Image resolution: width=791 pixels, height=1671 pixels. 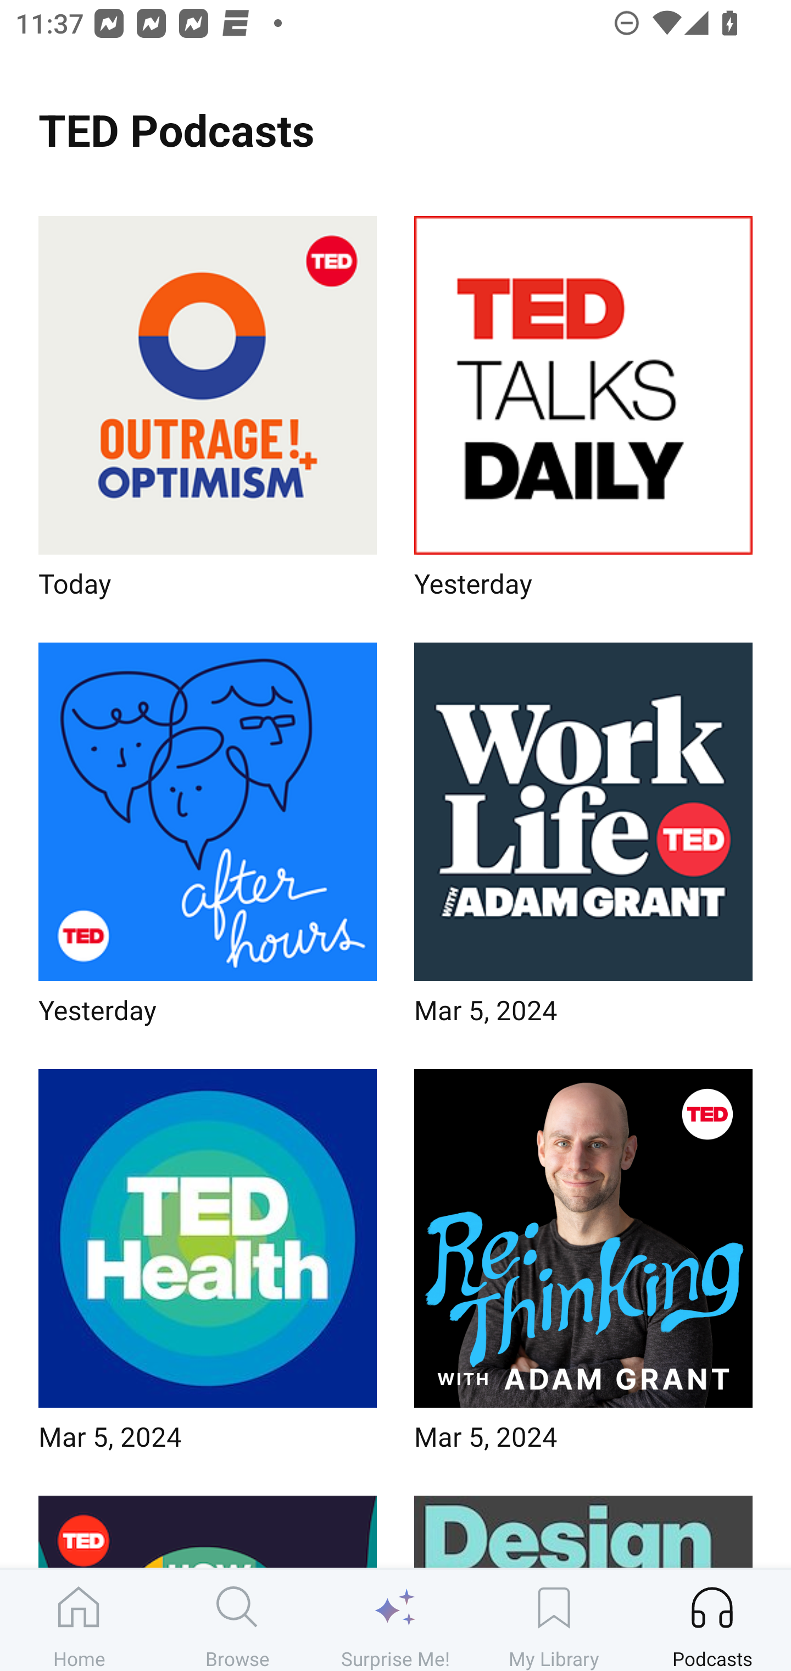 What do you see at coordinates (208, 840) in the screenshot?
I see `Yesterday` at bounding box center [208, 840].